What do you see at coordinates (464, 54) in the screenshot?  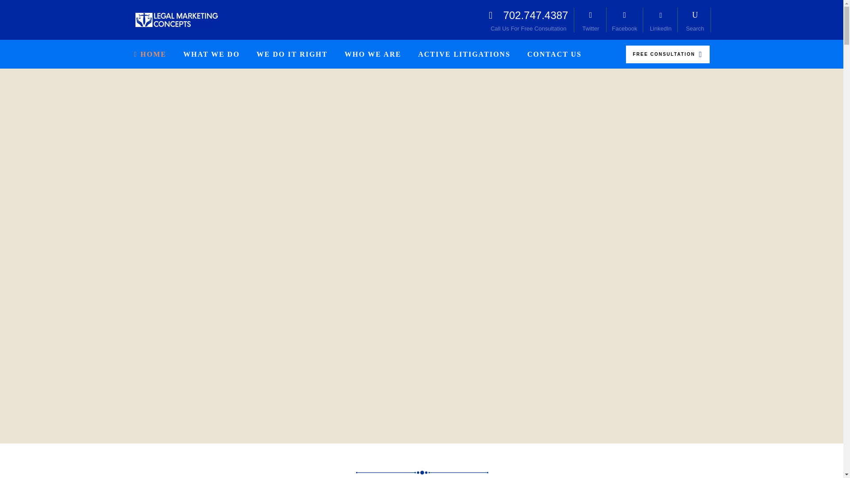 I see `ACTIVE LITIGATIONS` at bounding box center [464, 54].